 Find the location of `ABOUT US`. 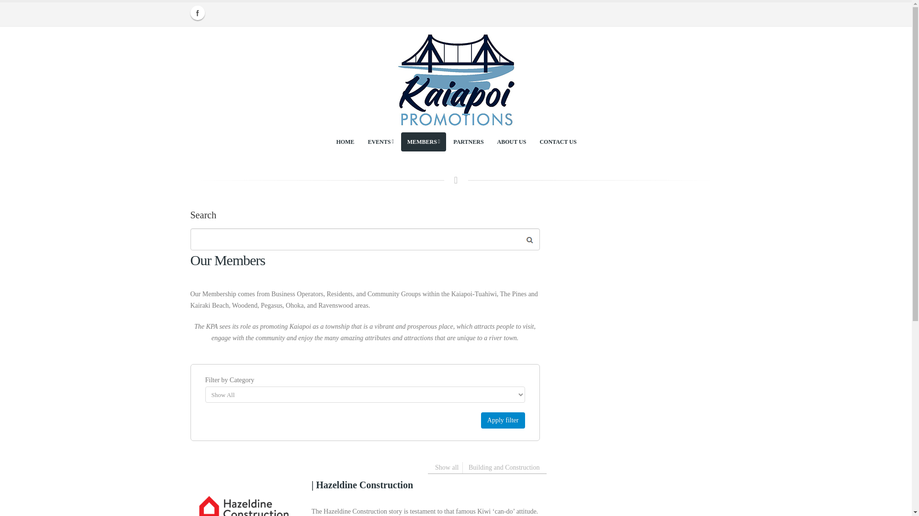

ABOUT US is located at coordinates (512, 141).